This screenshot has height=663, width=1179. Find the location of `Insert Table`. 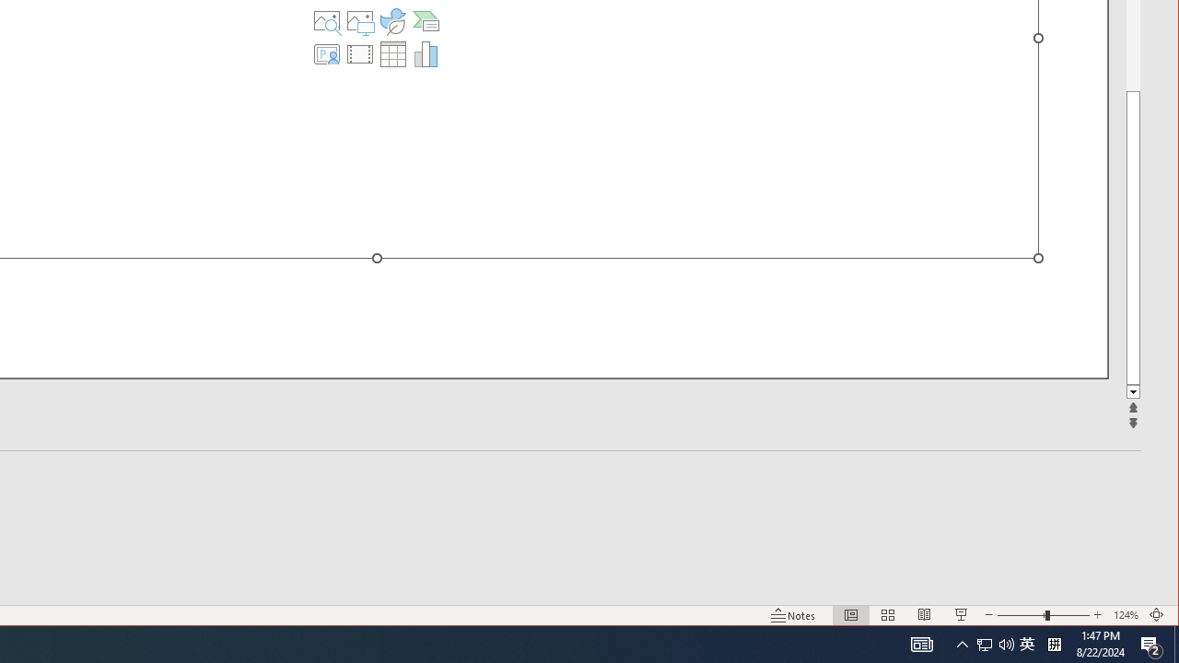

Insert Table is located at coordinates (327, 53).